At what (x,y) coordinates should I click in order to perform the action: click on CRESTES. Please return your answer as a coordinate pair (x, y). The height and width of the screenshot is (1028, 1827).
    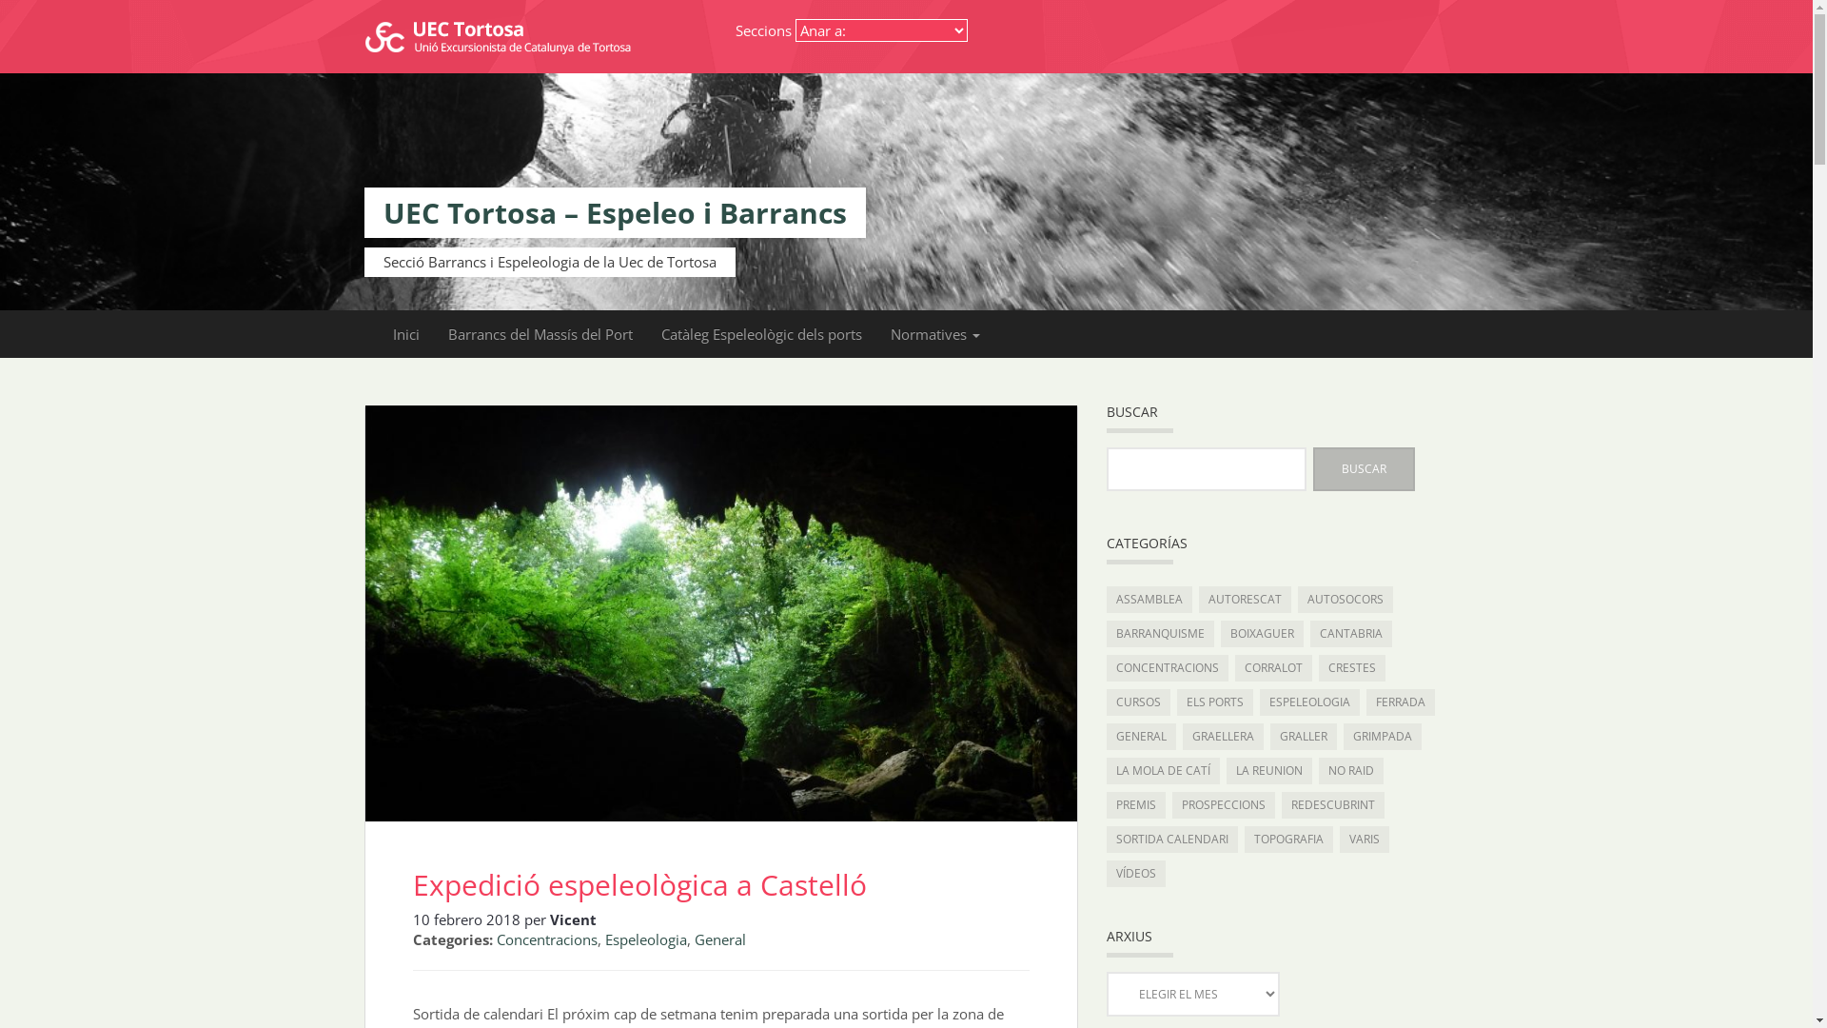
    Looking at the image, I should click on (1352, 668).